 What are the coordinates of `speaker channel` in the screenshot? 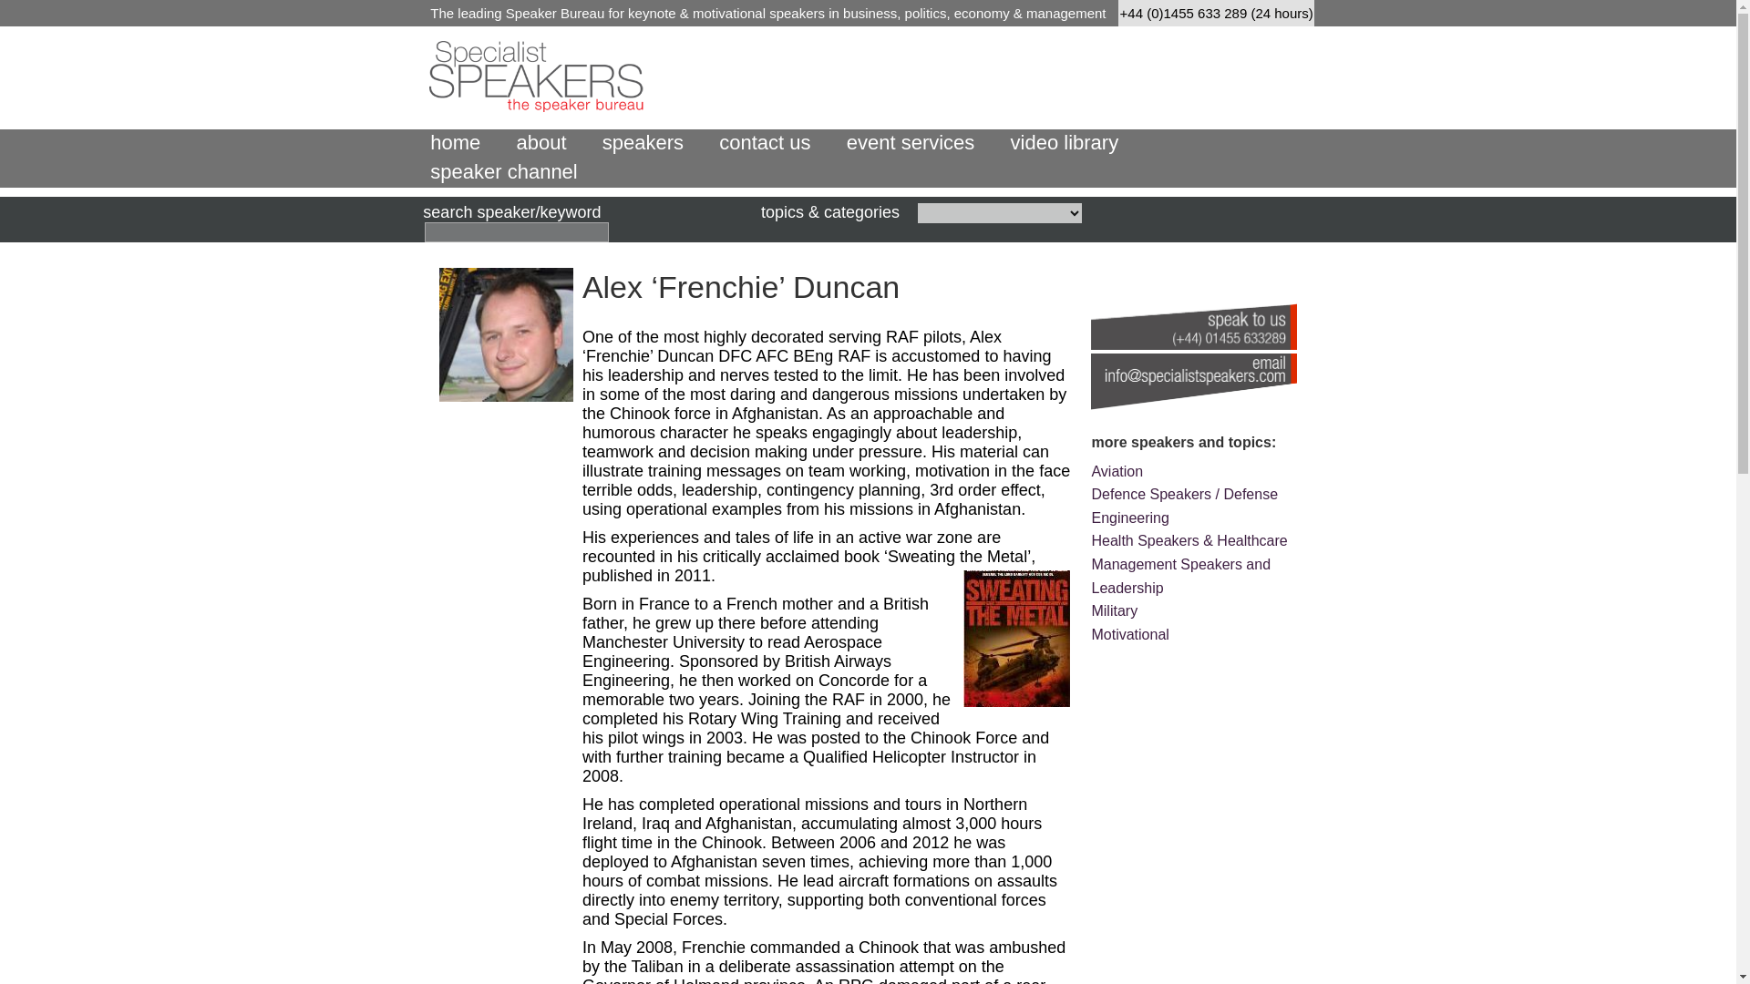 It's located at (503, 171).